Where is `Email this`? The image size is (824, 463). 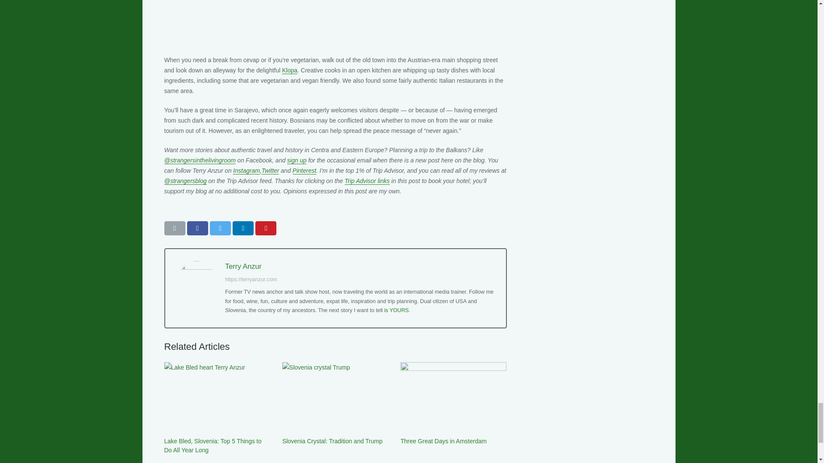 Email this is located at coordinates (174, 228).